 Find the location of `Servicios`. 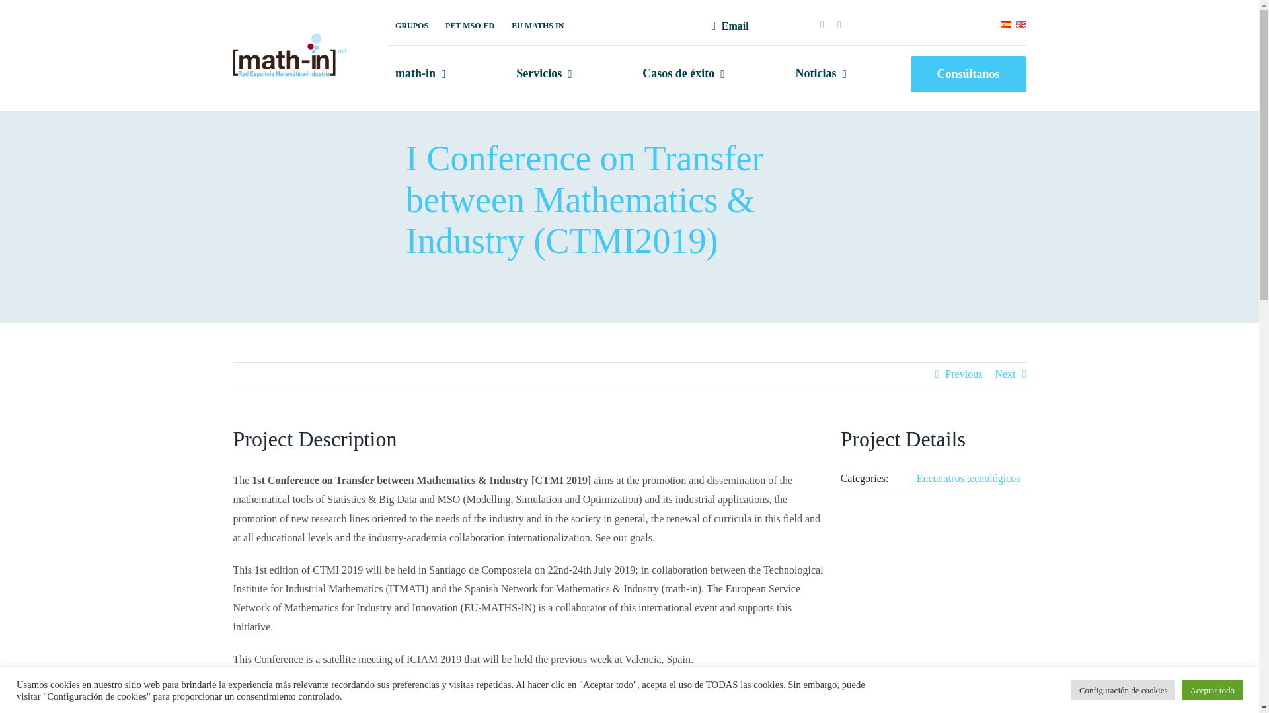

Servicios is located at coordinates (544, 74).